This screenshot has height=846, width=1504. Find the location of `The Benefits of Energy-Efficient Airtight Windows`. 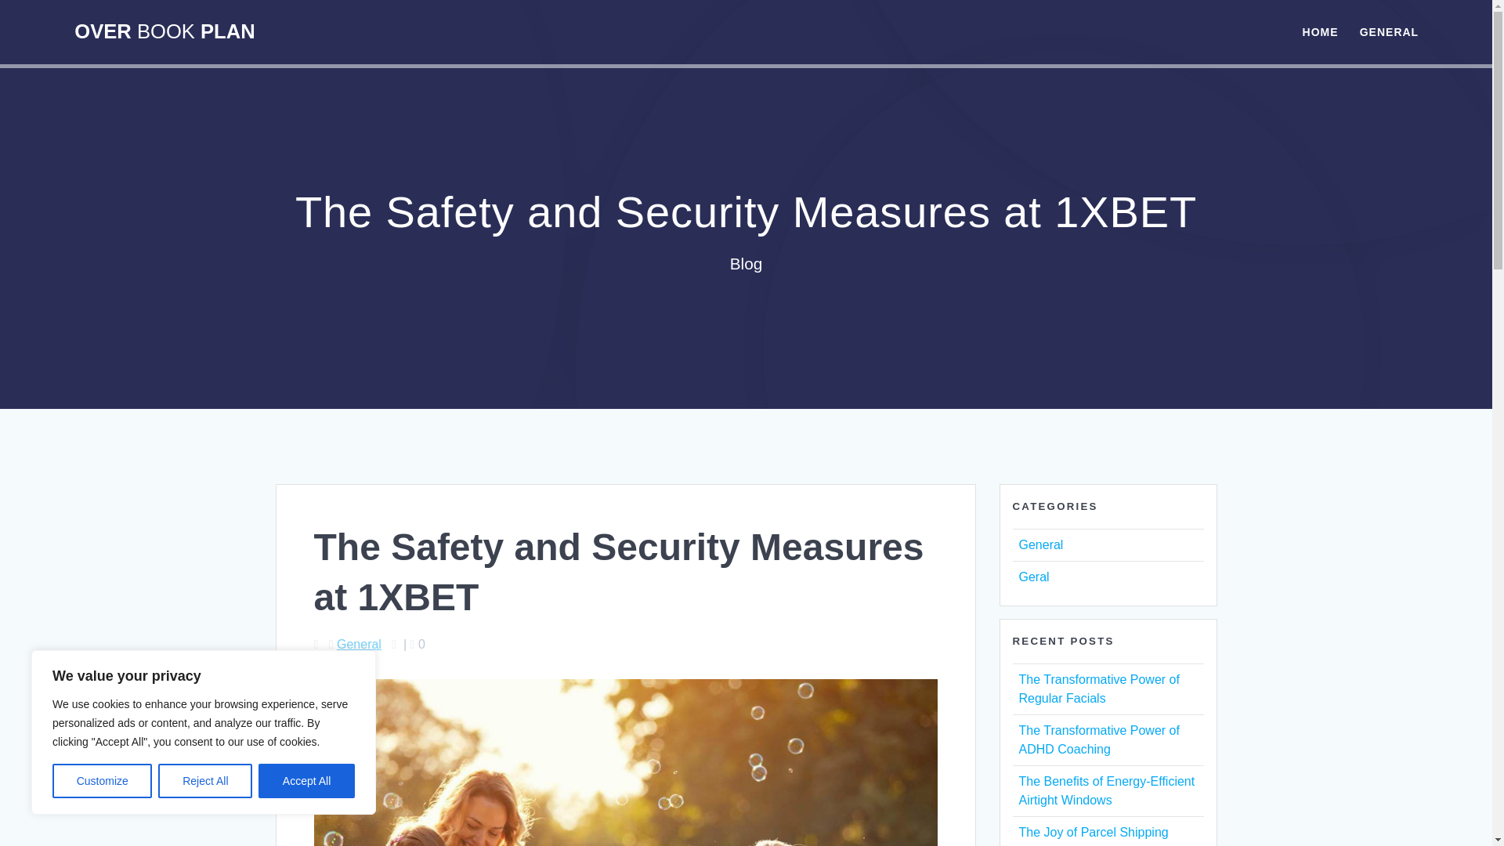

The Benefits of Energy-Efficient Airtight Windows is located at coordinates (1106, 791).